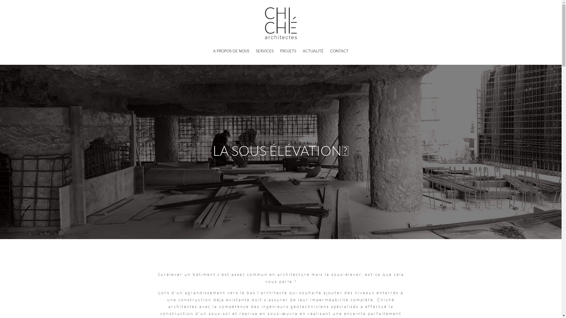 Image resolution: width=566 pixels, height=318 pixels. What do you see at coordinates (231, 51) in the screenshot?
I see `A PROPOS DE NOUS` at bounding box center [231, 51].